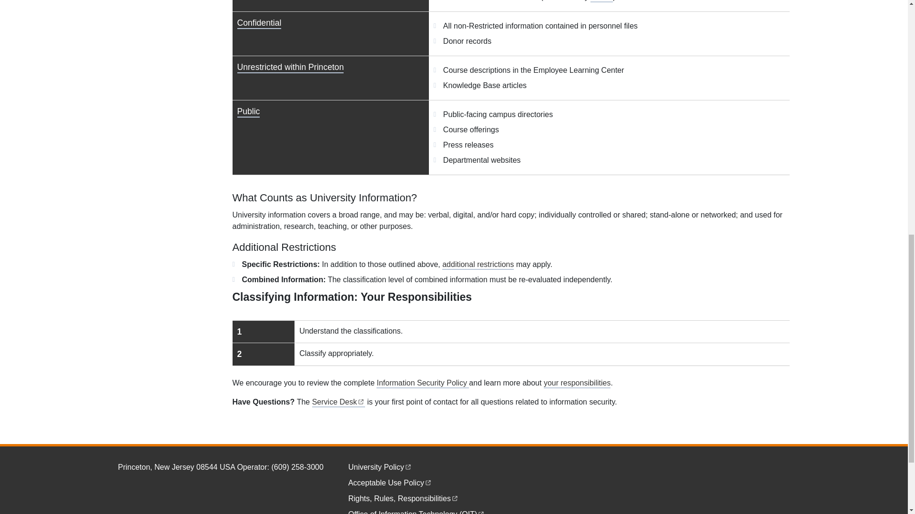  I want to click on Link is external, so click(511, 343).